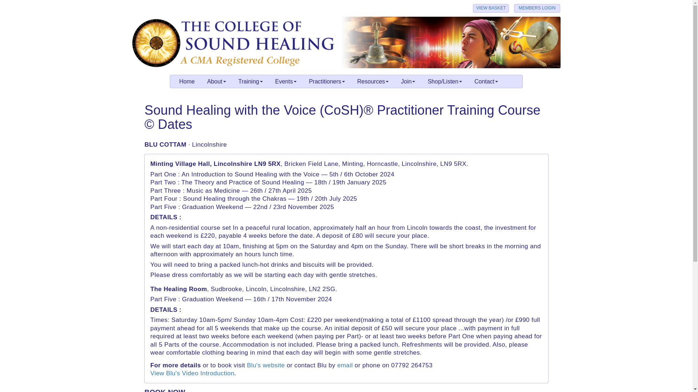  Describe the element at coordinates (217, 81) in the screenshot. I see `About` at that location.